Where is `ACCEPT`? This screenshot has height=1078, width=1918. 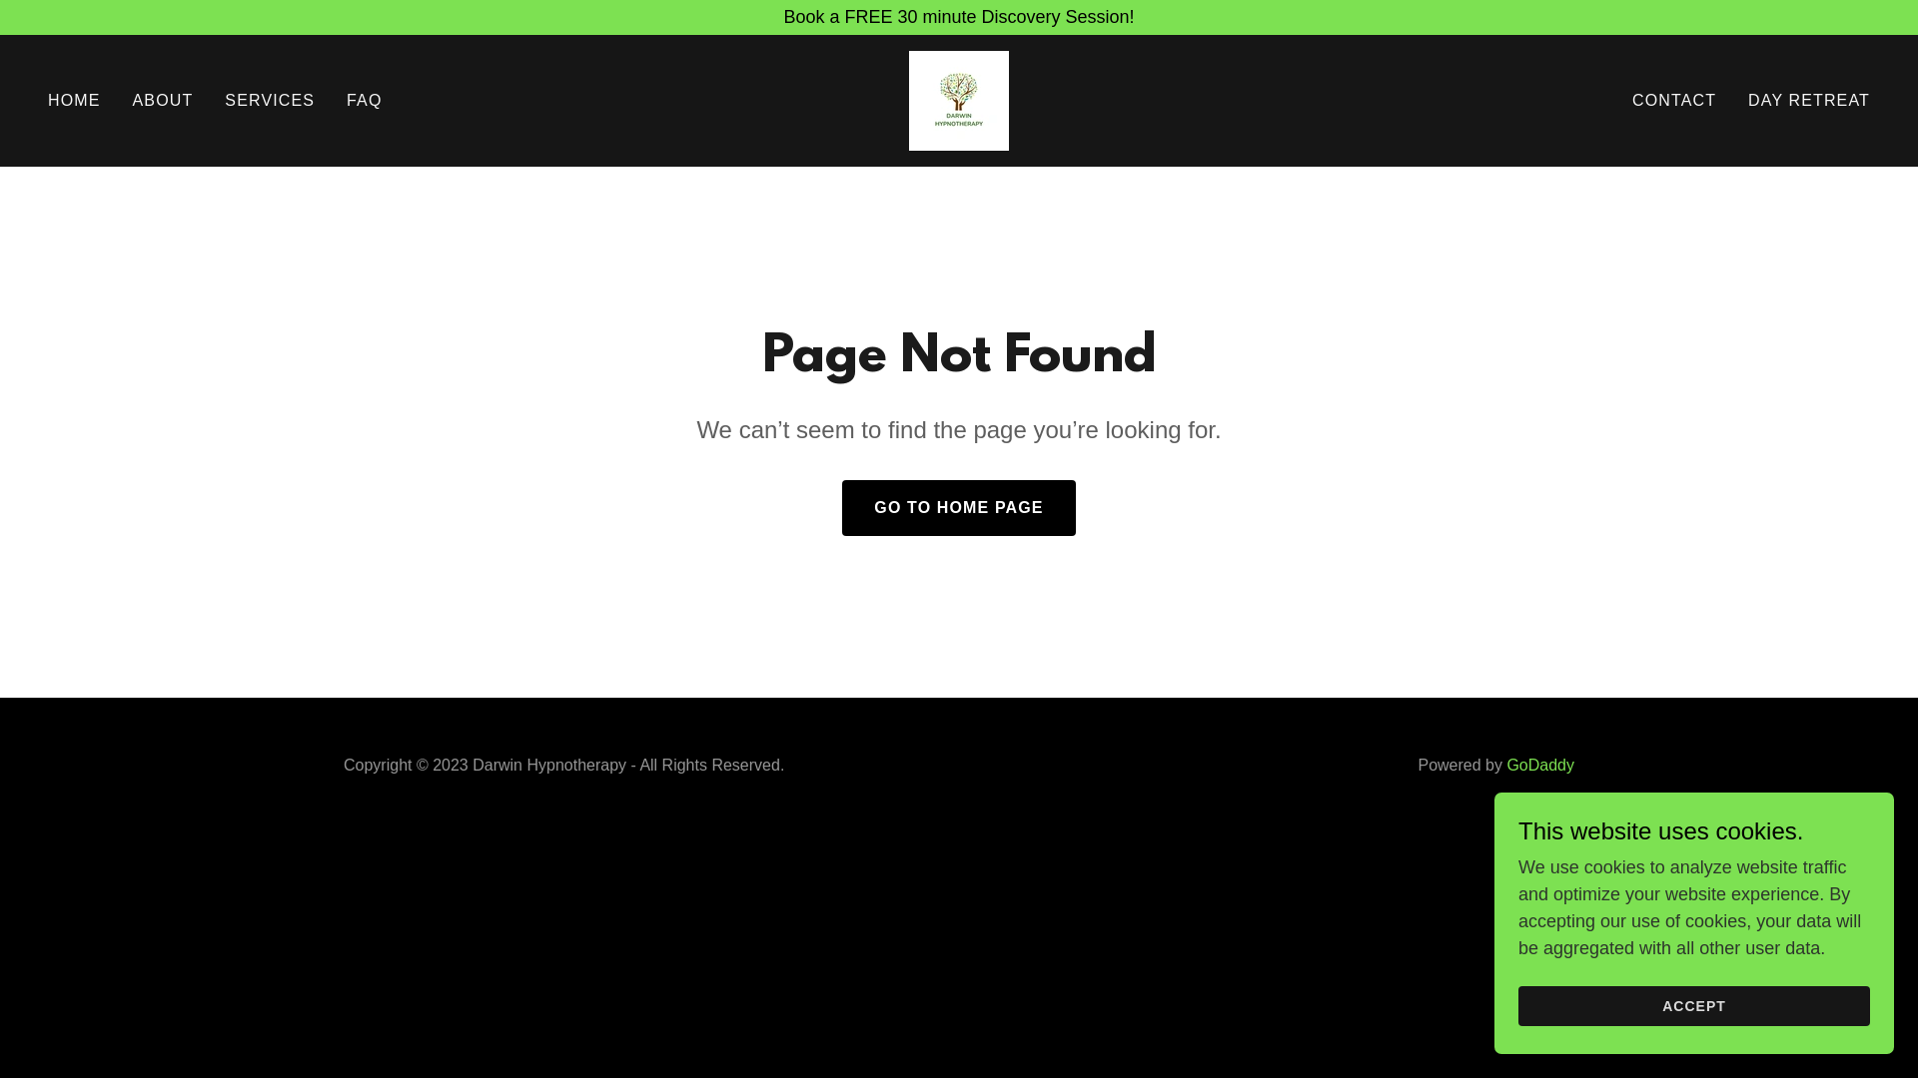
ACCEPT is located at coordinates (1694, 1006).